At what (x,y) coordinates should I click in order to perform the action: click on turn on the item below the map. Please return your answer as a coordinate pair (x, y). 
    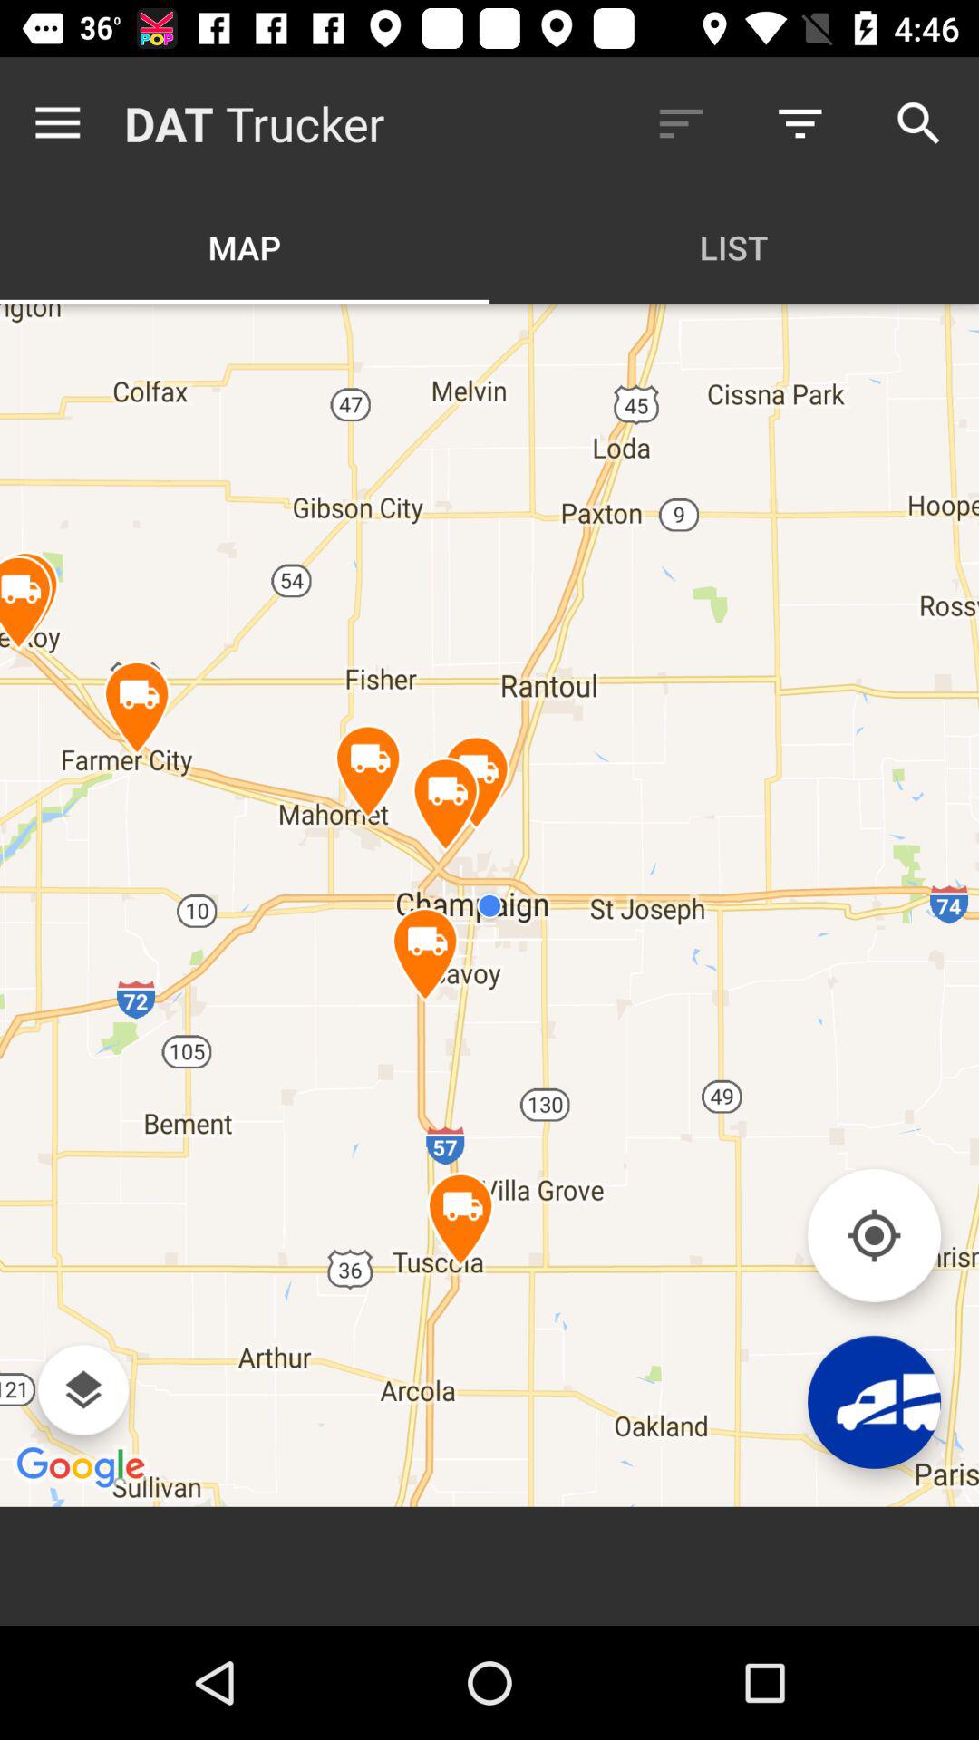
    Looking at the image, I should click on (489, 904).